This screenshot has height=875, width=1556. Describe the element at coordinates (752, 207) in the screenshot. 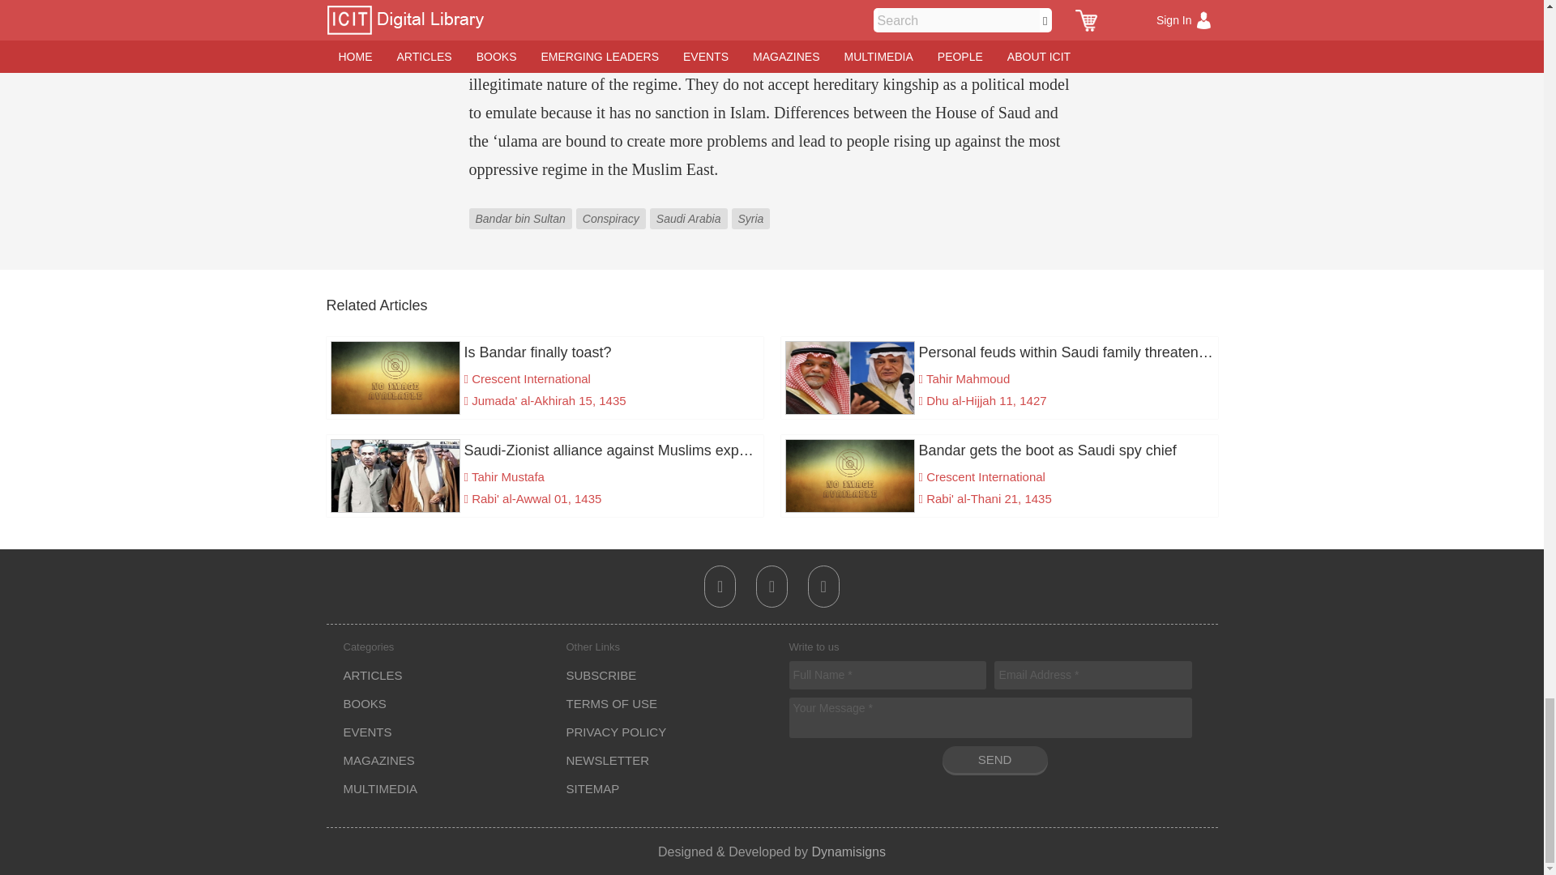

I see `Syria` at that location.